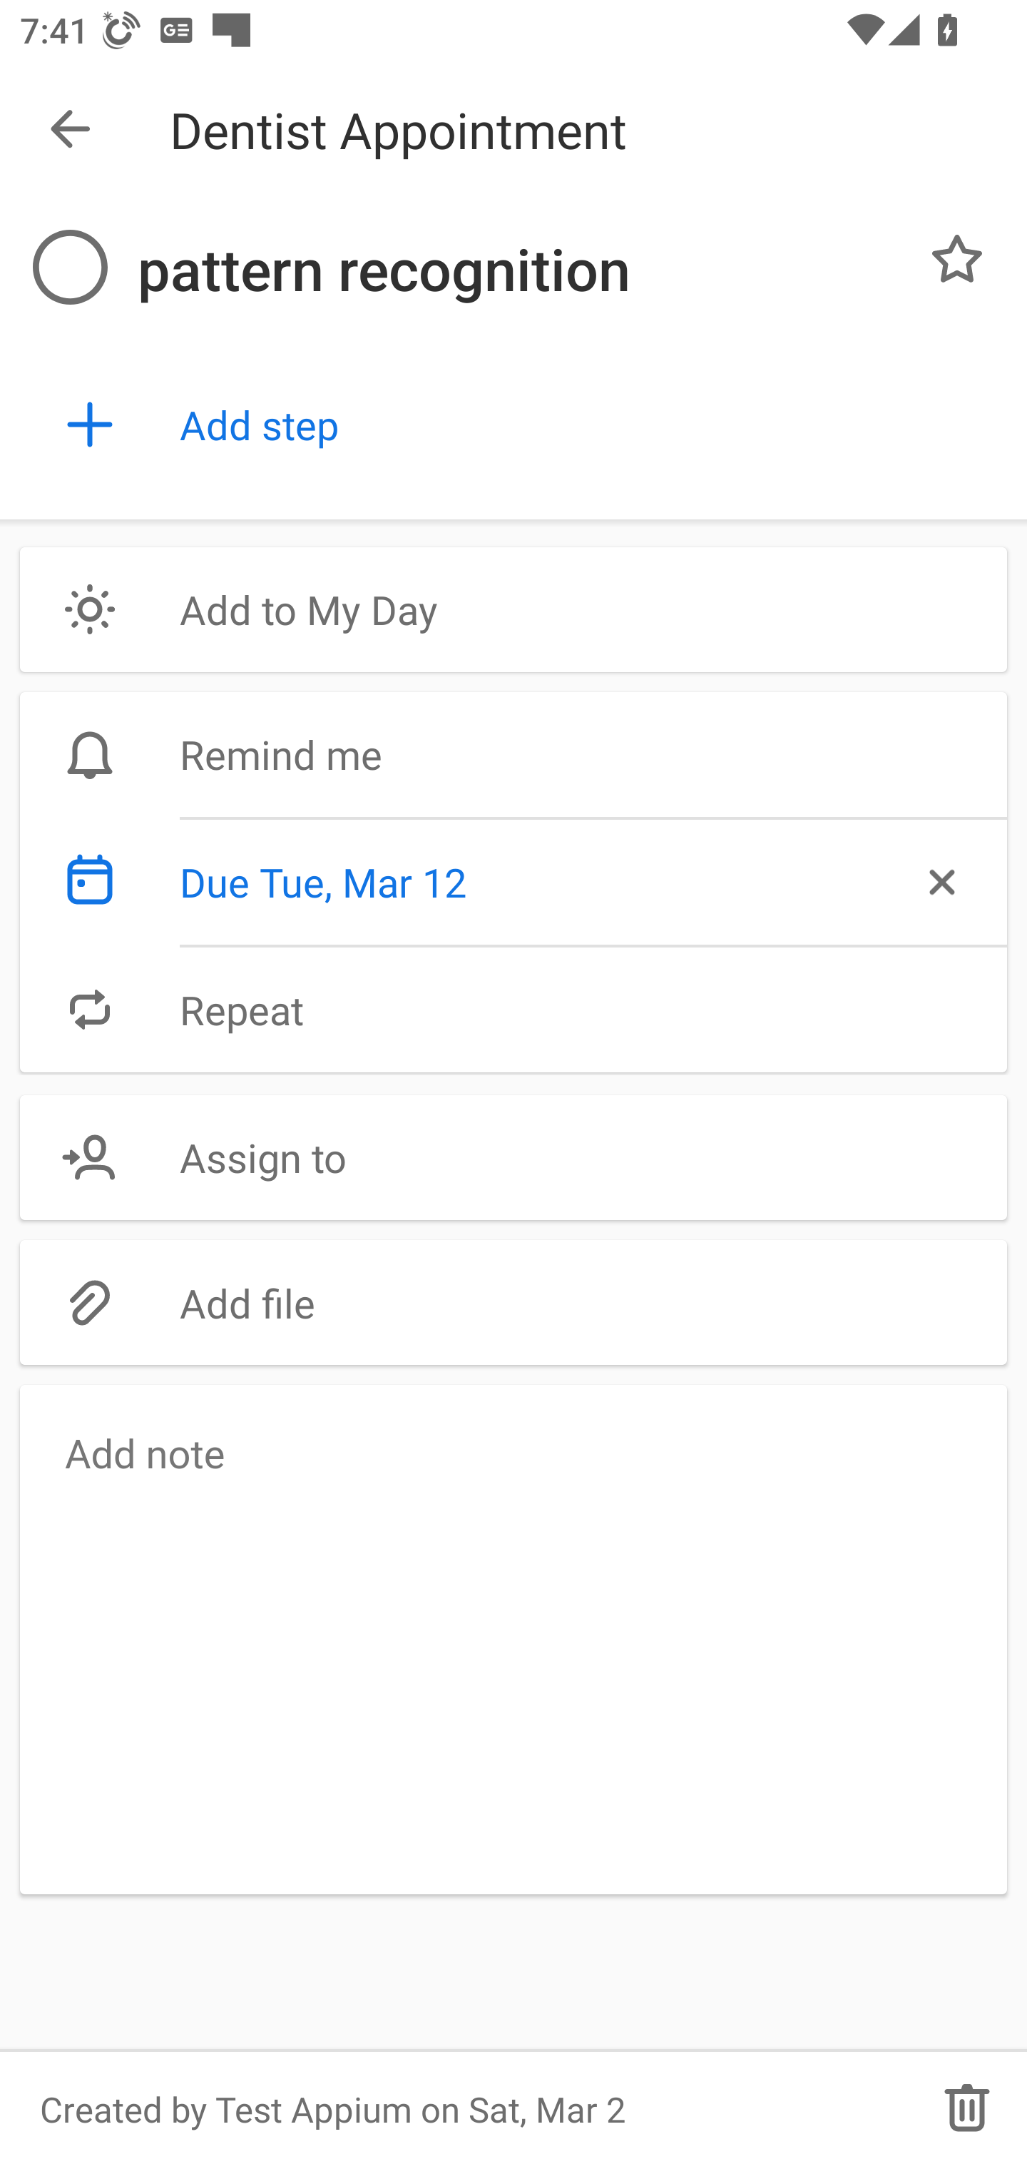  What do you see at coordinates (513, 1638) in the screenshot?
I see `Add note, Button Email Renderer Add note` at bounding box center [513, 1638].